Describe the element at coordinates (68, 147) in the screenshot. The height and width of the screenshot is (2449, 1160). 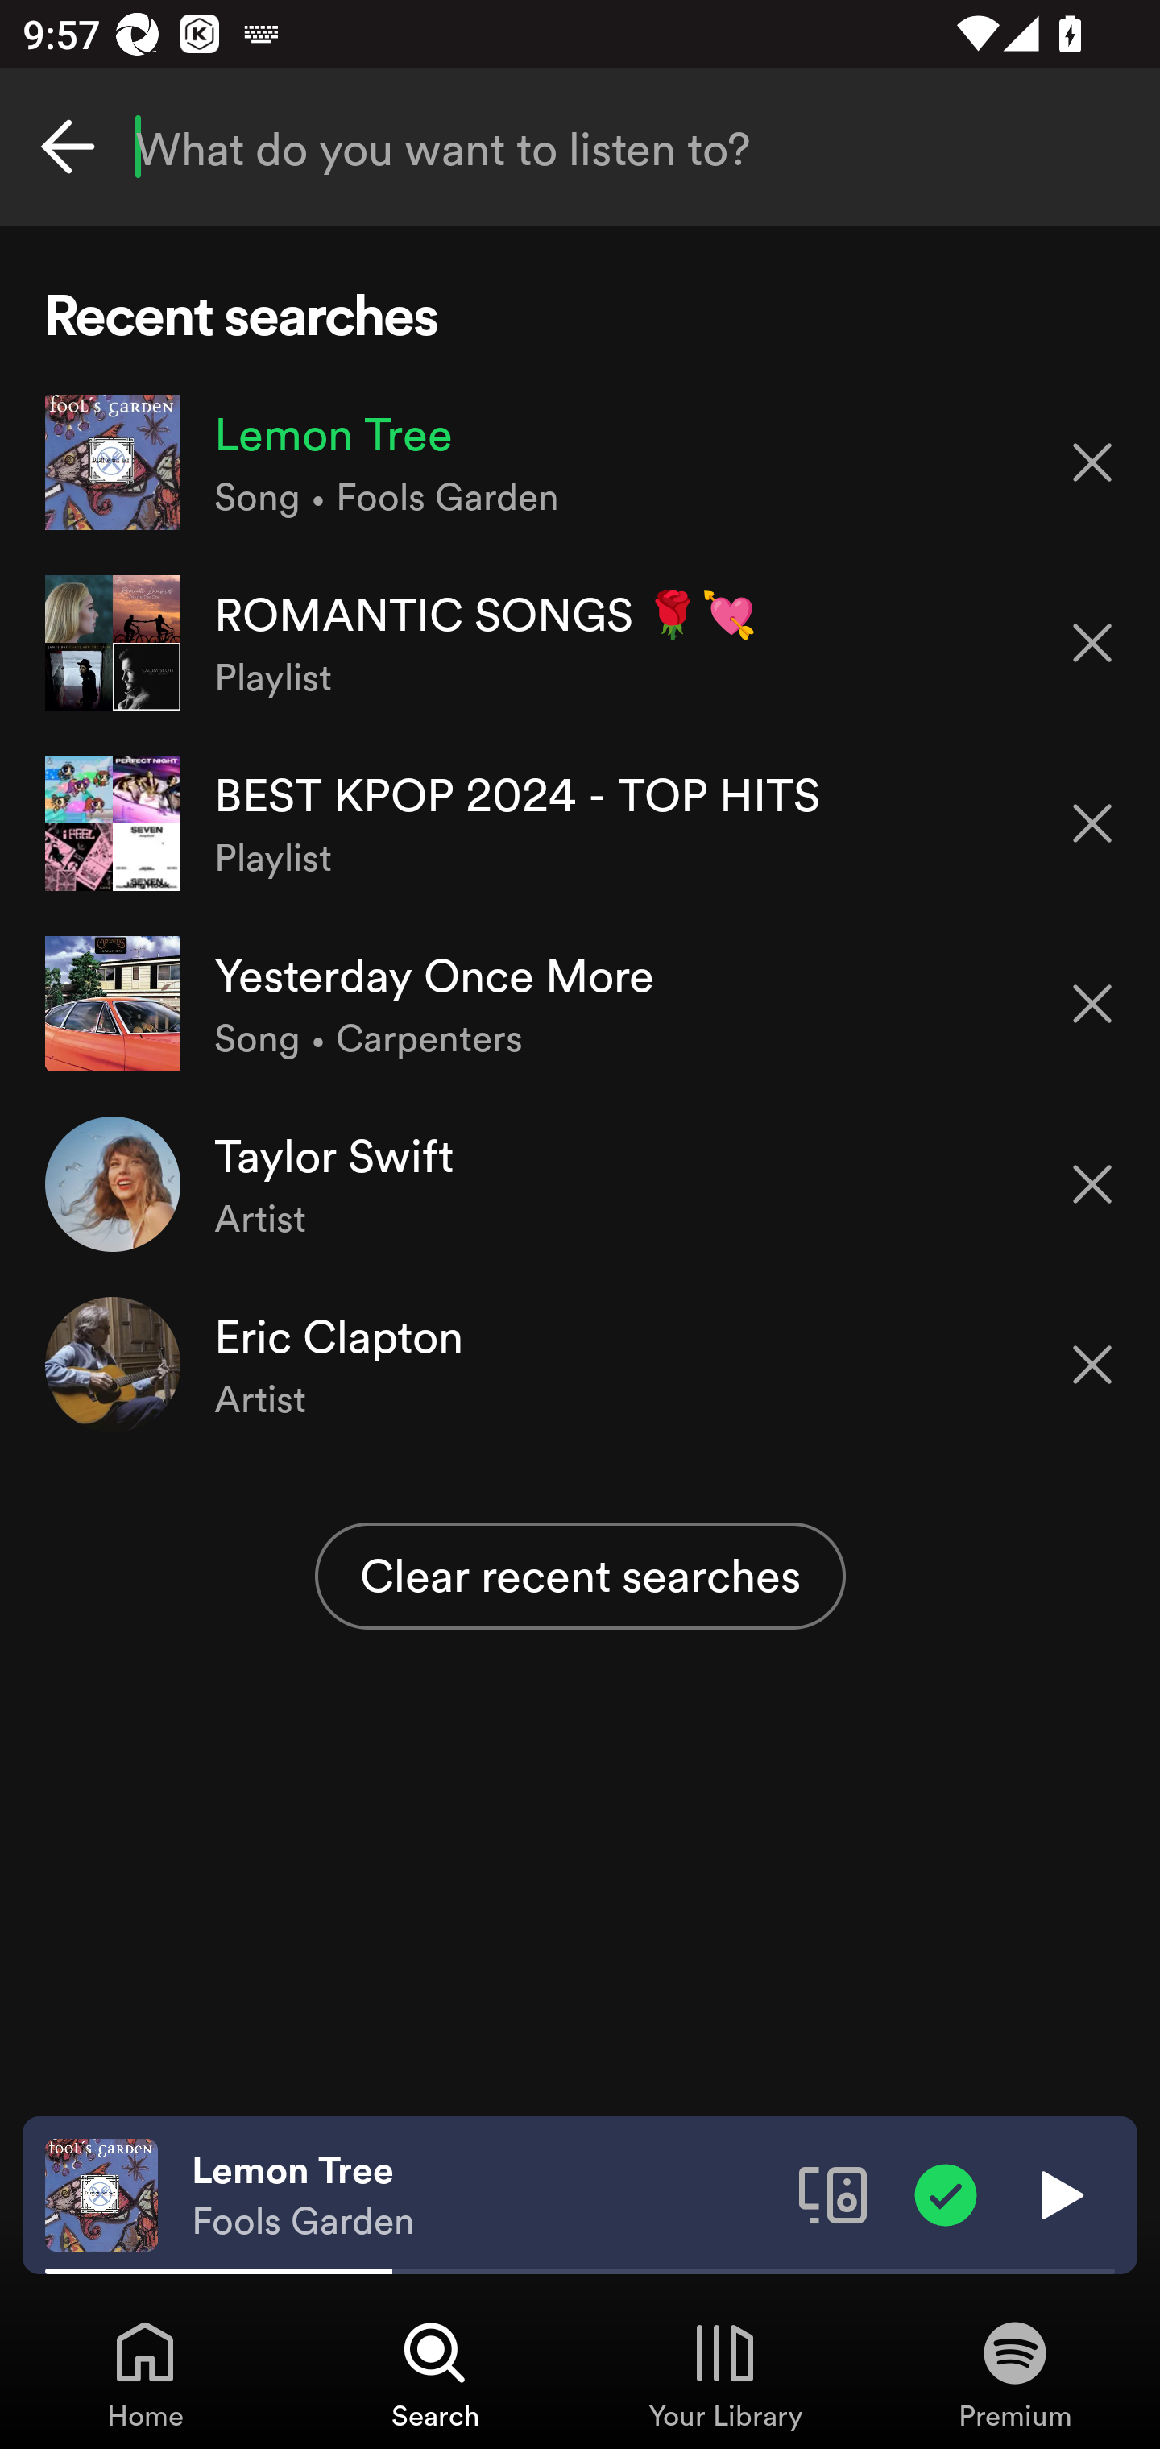
I see `Cancel` at that location.